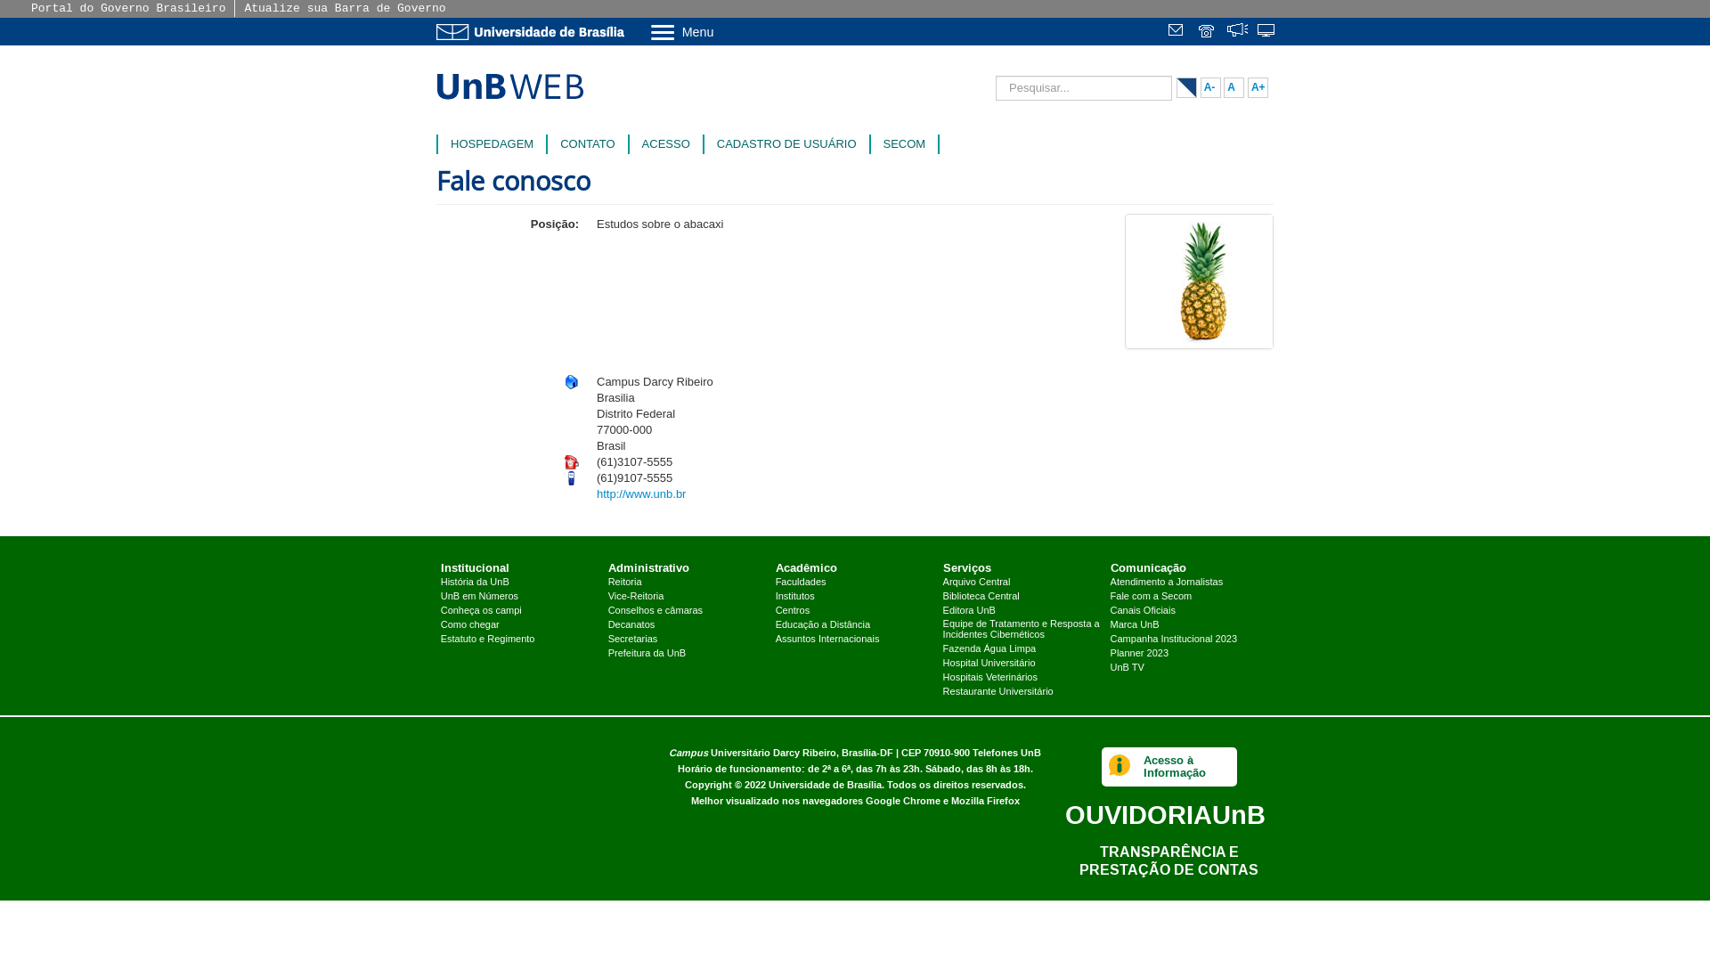  What do you see at coordinates (1267, 32) in the screenshot?
I see `Sistemas` at bounding box center [1267, 32].